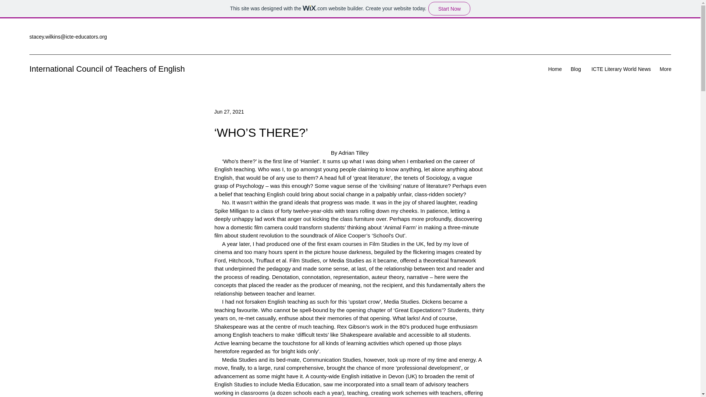  I want to click on International Council of Teachers of English, so click(107, 68).